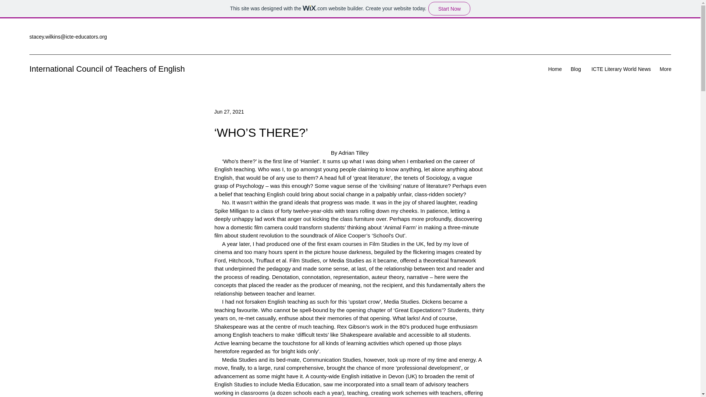  I want to click on International Council of Teachers of English, so click(107, 68).